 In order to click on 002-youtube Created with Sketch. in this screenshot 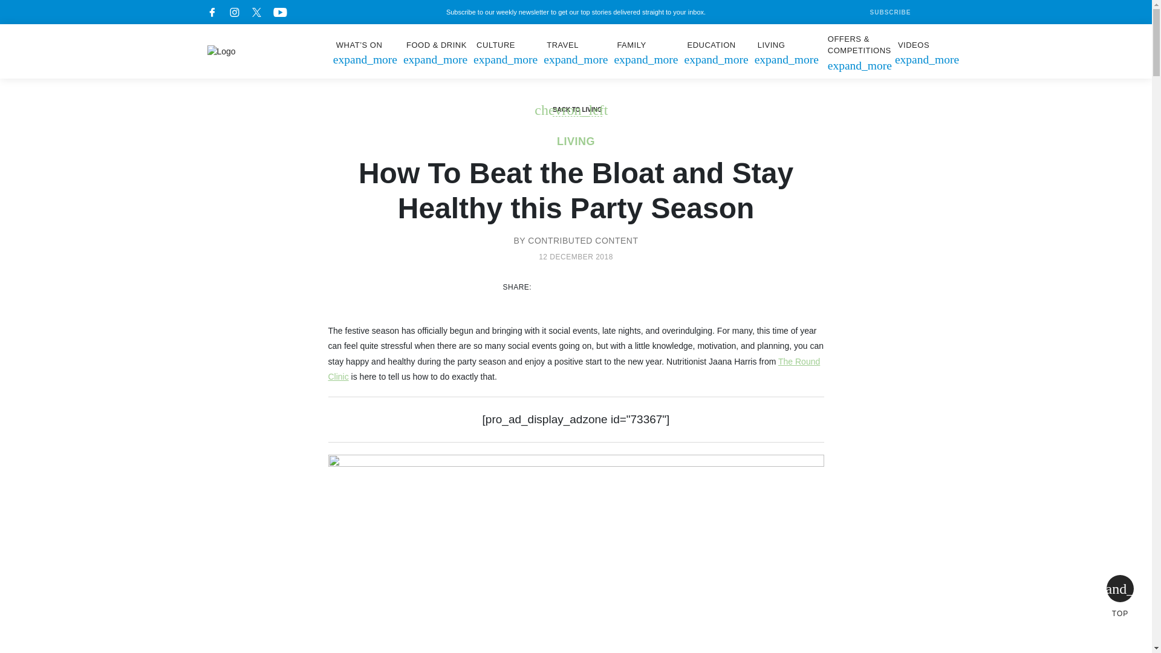, I will do `click(279, 12)`.